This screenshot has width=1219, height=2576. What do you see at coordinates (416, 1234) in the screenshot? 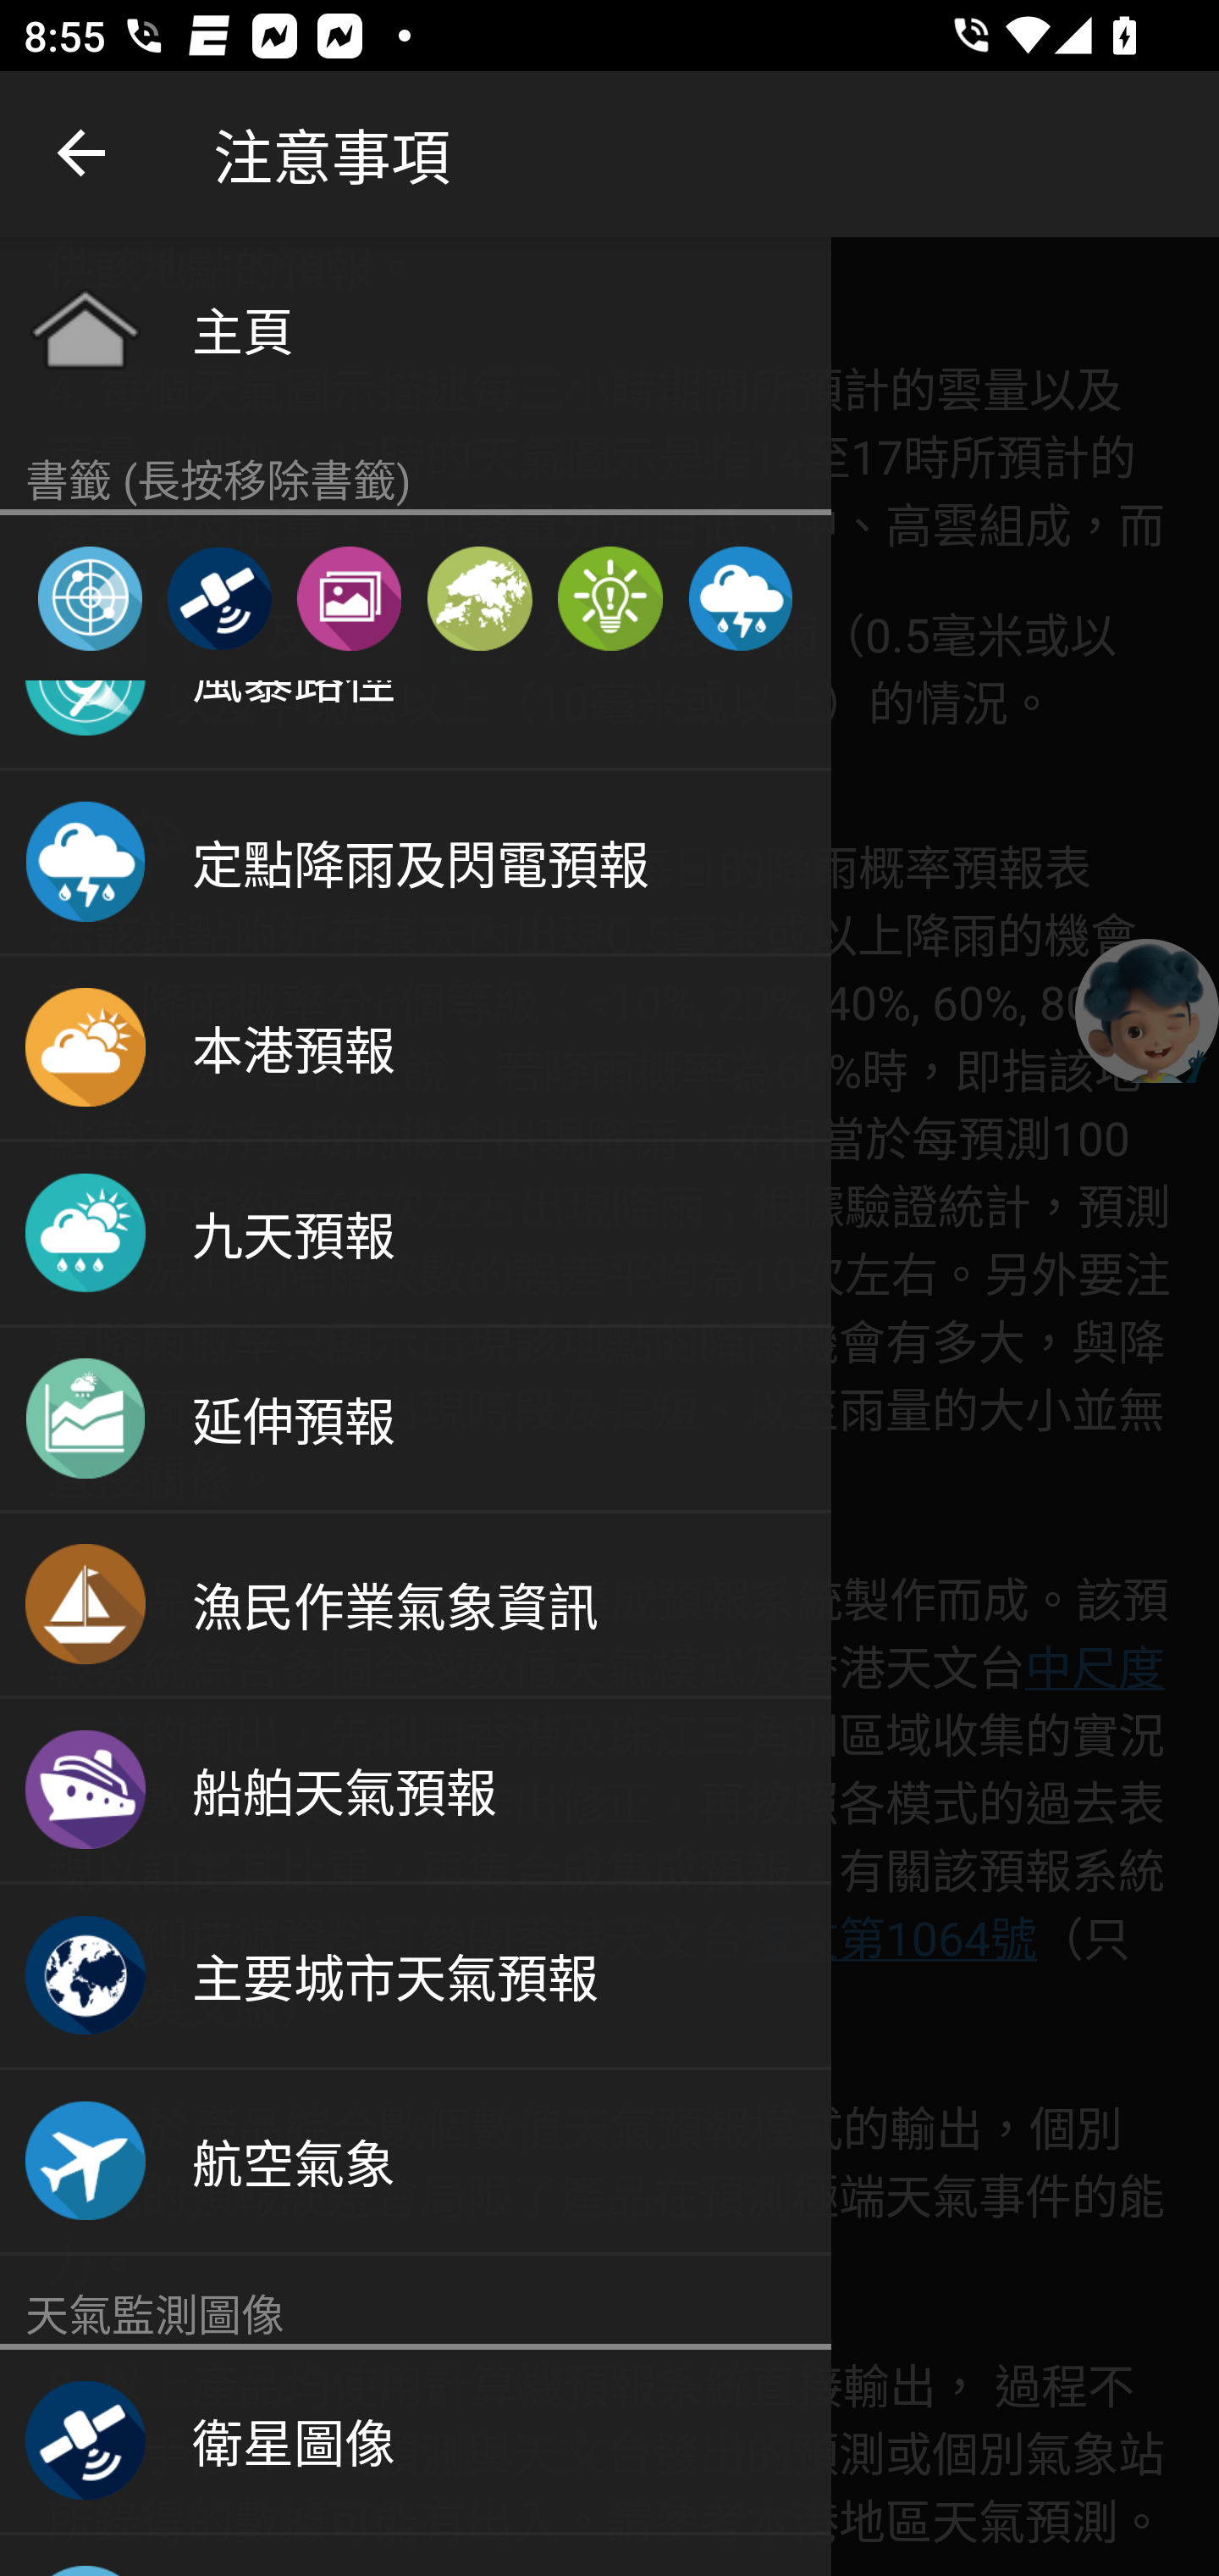
I see `九天預報` at bounding box center [416, 1234].